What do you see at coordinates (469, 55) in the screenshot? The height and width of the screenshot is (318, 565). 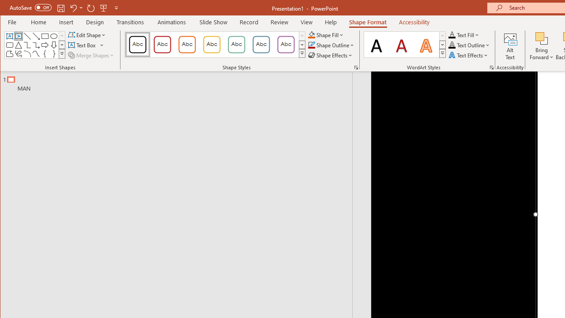 I see `Text Effects` at bounding box center [469, 55].